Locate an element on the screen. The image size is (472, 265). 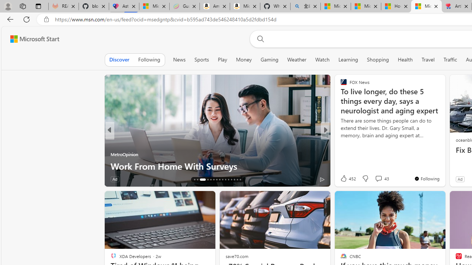
AutomationID: tab-18 is located at coordinates (200, 180).